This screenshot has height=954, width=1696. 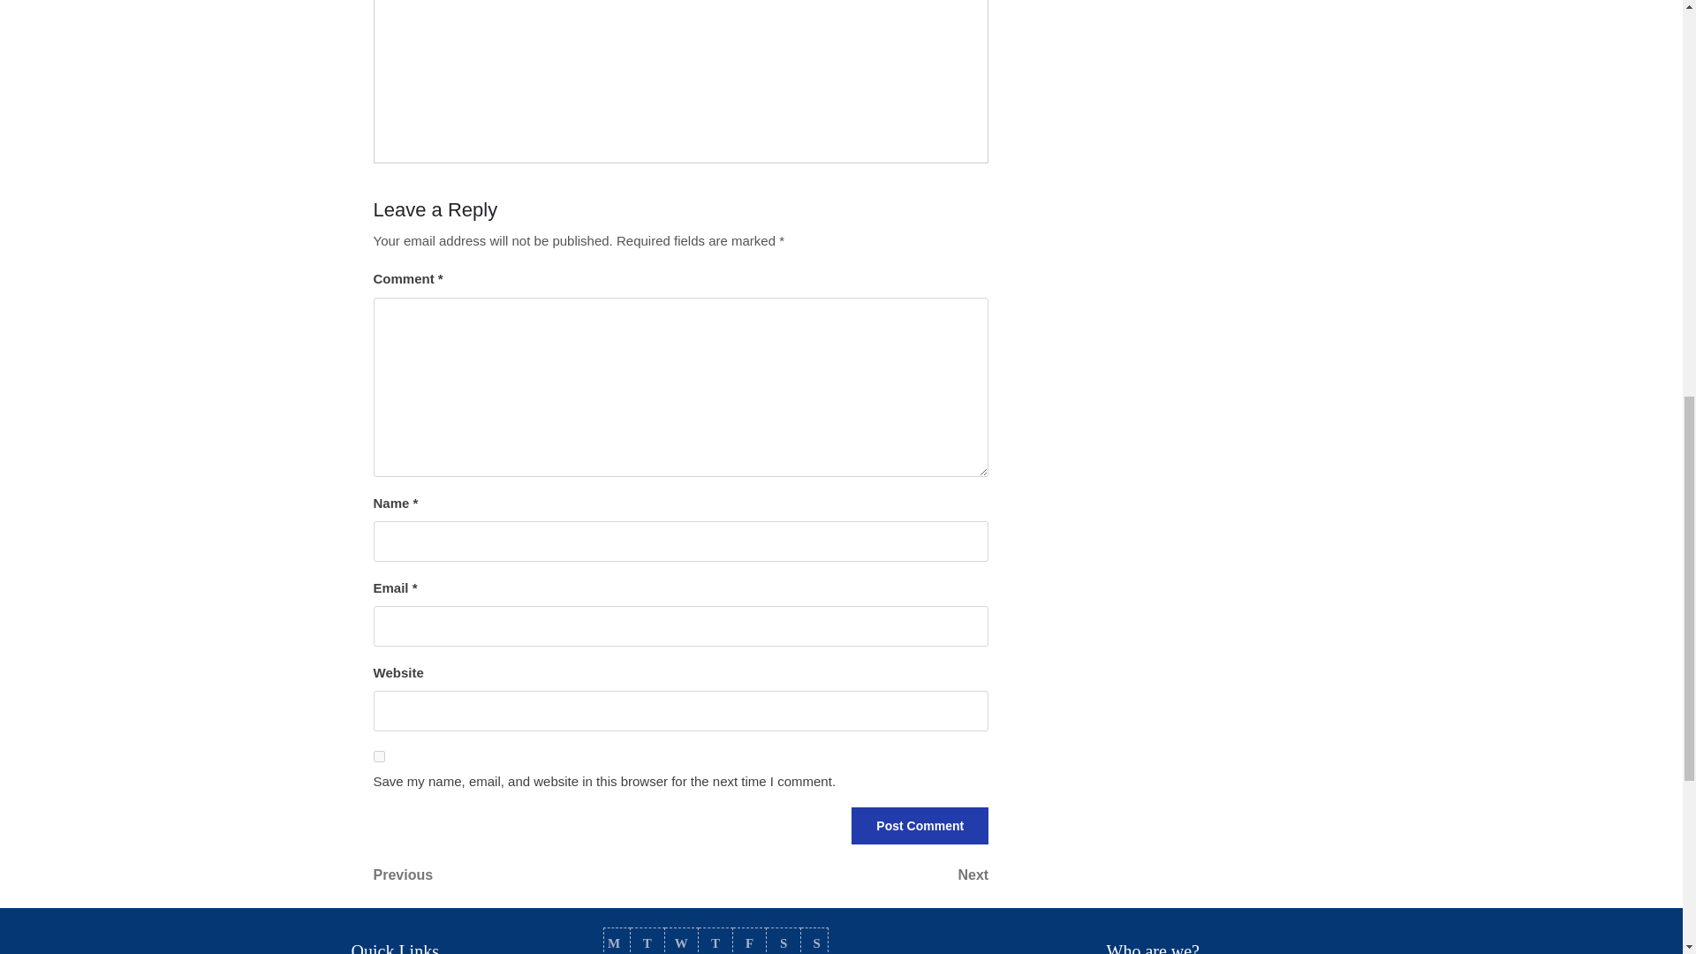 I want to click on Tuesday, so click(x=617, y=941).